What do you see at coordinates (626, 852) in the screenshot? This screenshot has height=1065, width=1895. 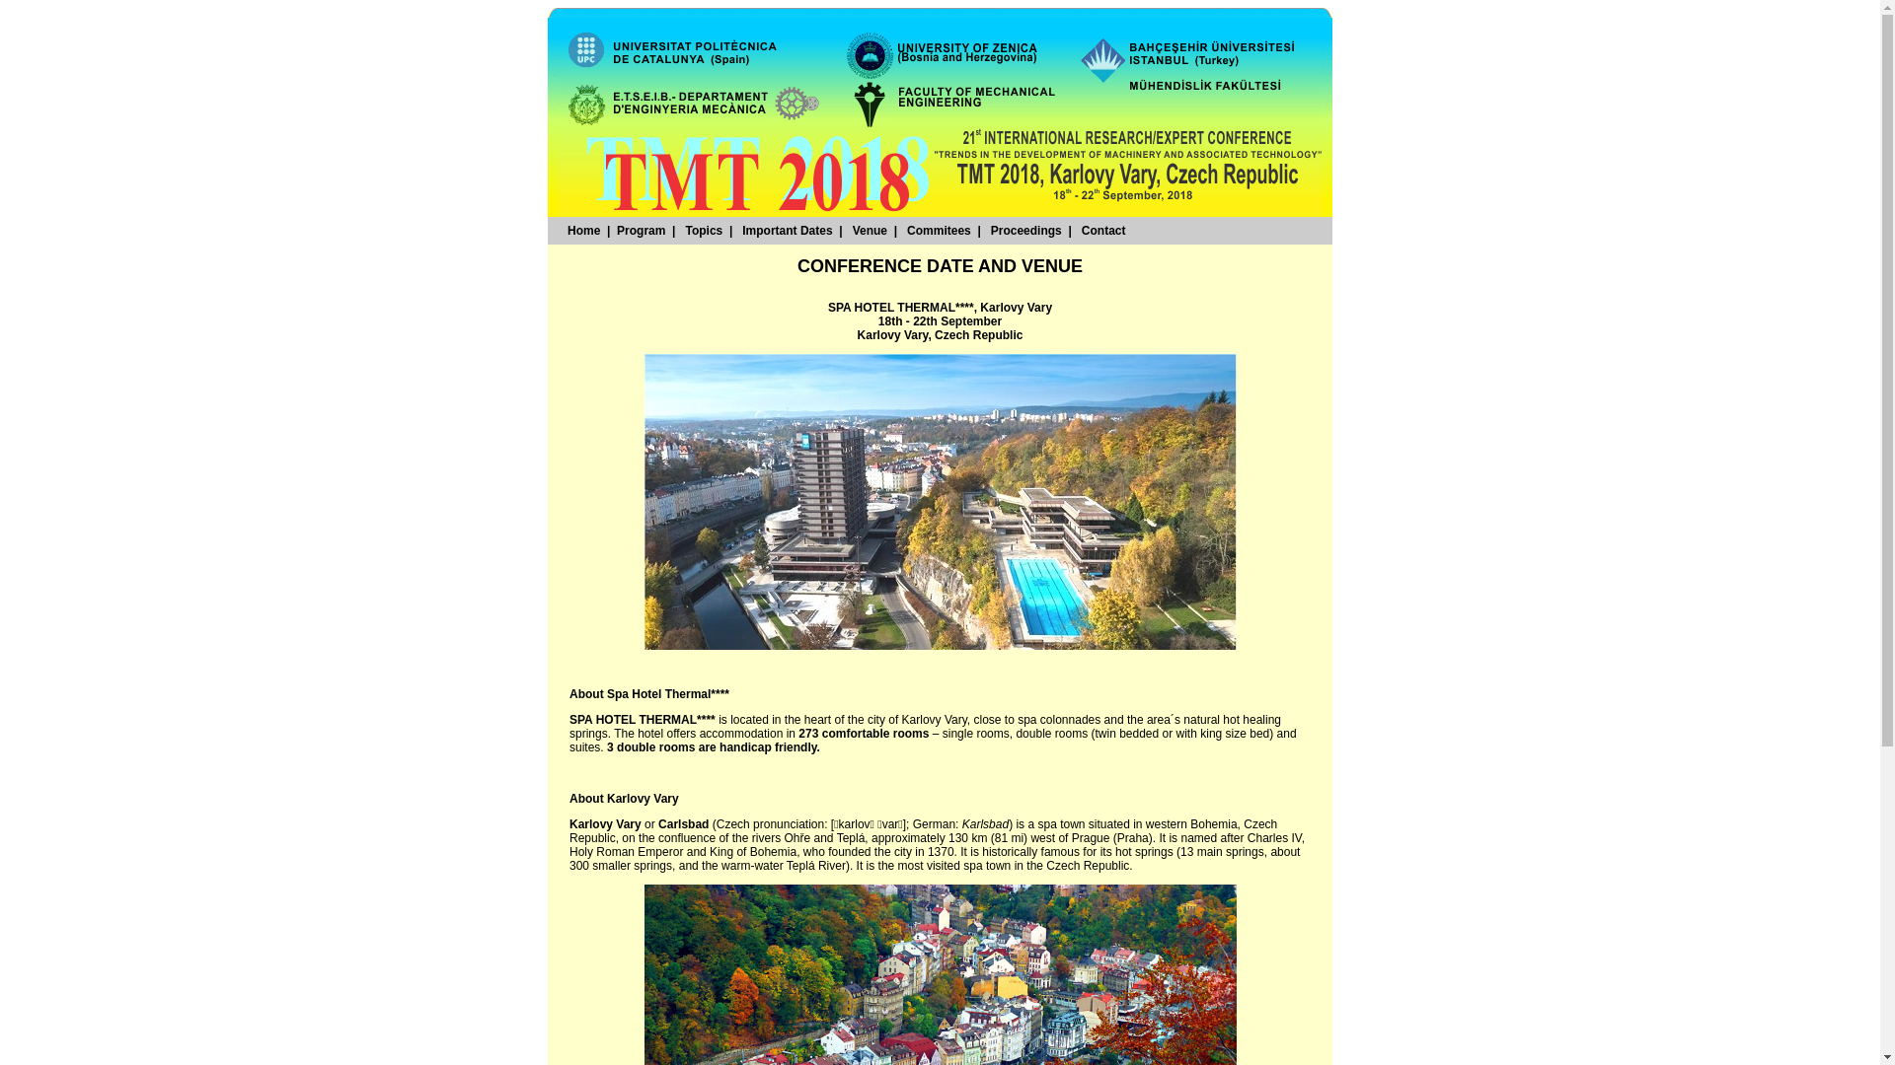 I see `Holy Roman Emperor` at bounding box center [626, 852].